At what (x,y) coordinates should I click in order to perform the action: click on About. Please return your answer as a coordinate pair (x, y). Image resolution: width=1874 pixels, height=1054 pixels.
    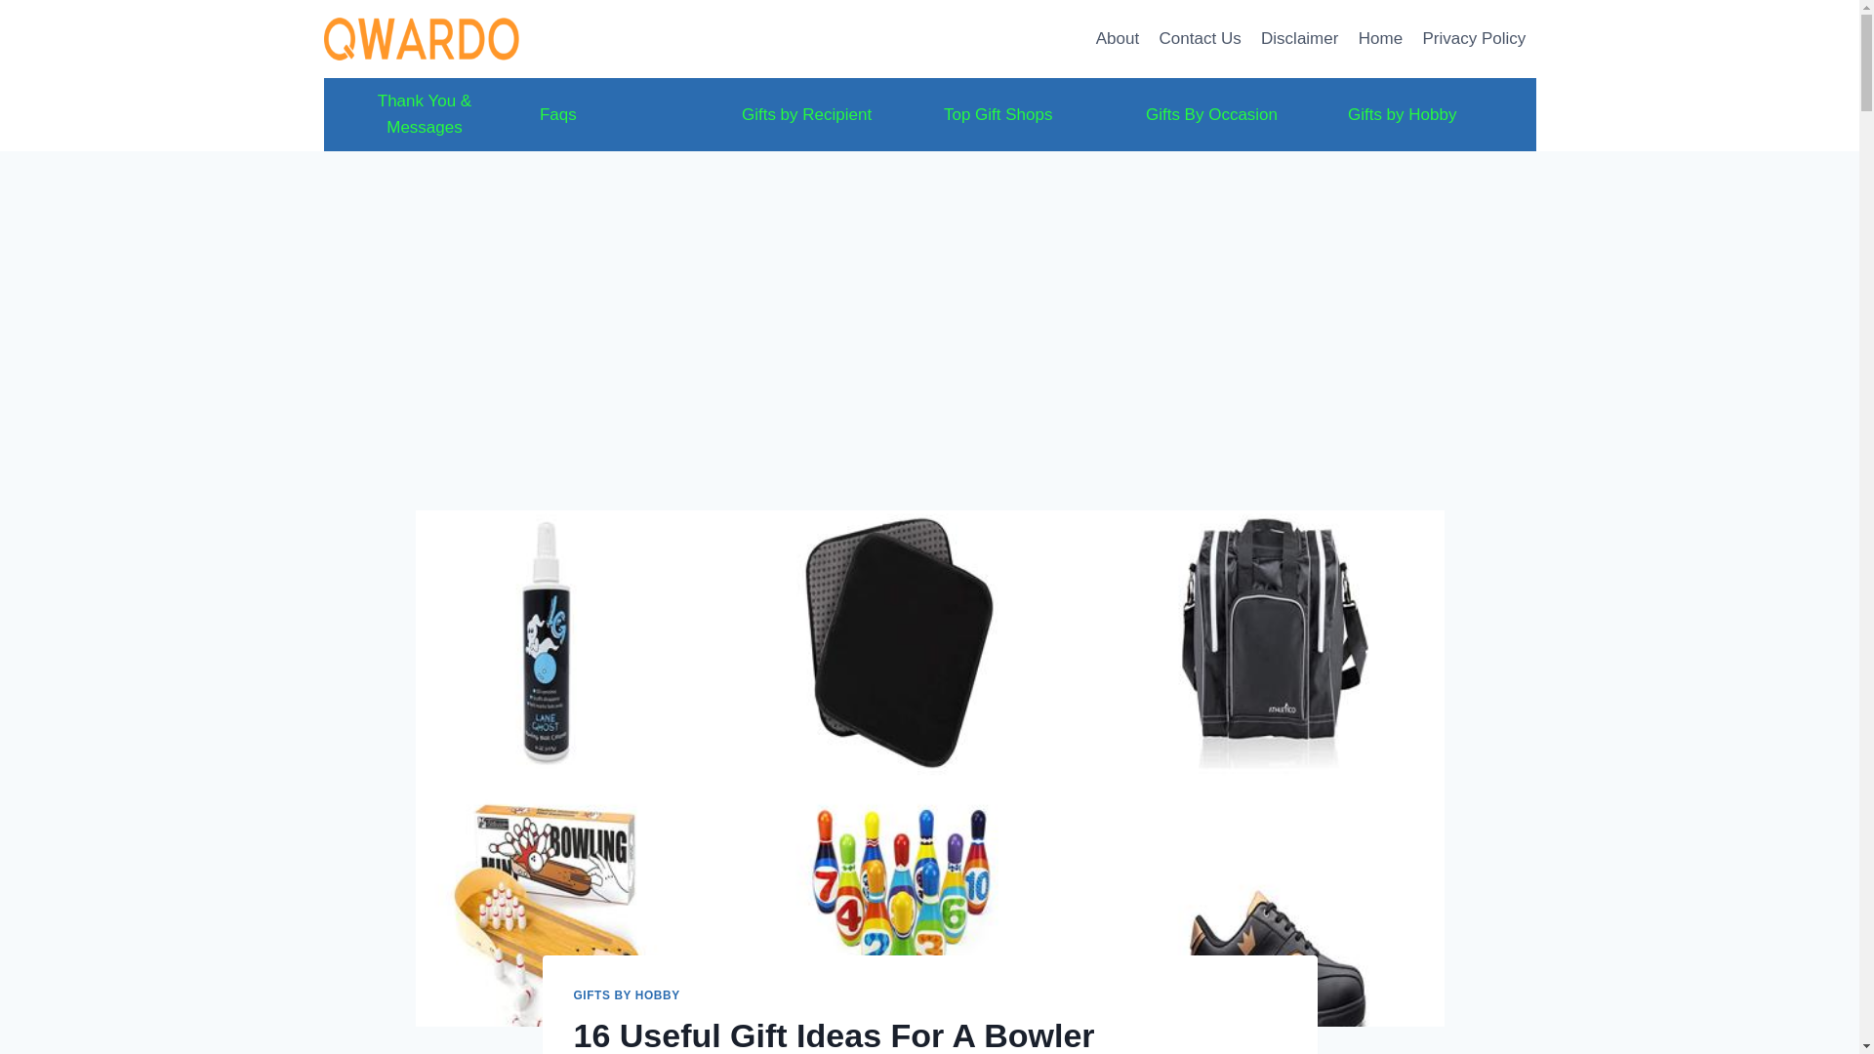
    Looking at the image, I should click on (1119, 39).